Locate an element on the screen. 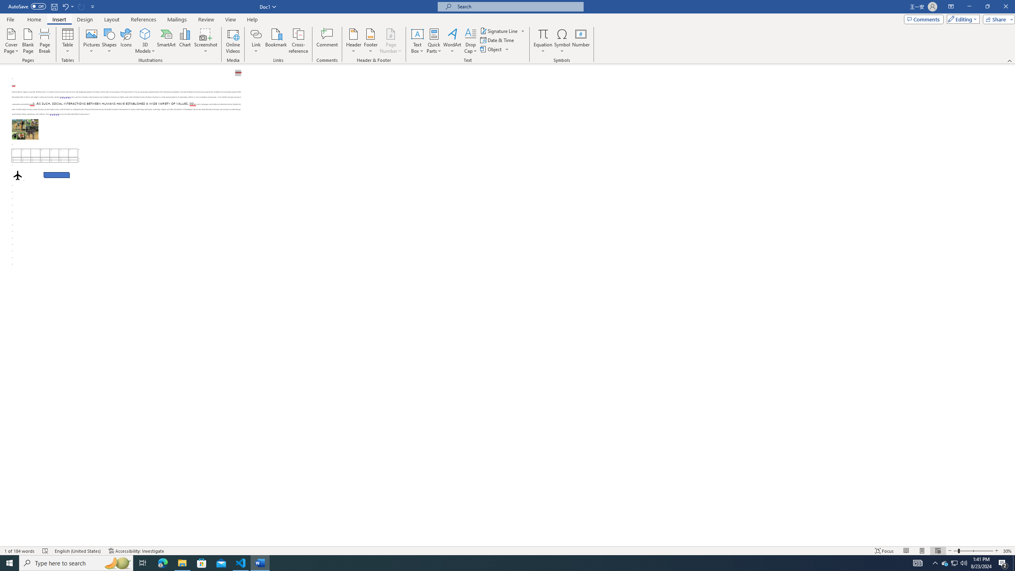  Undo Apply Quick Style Set is located at coordinates (65, 6).